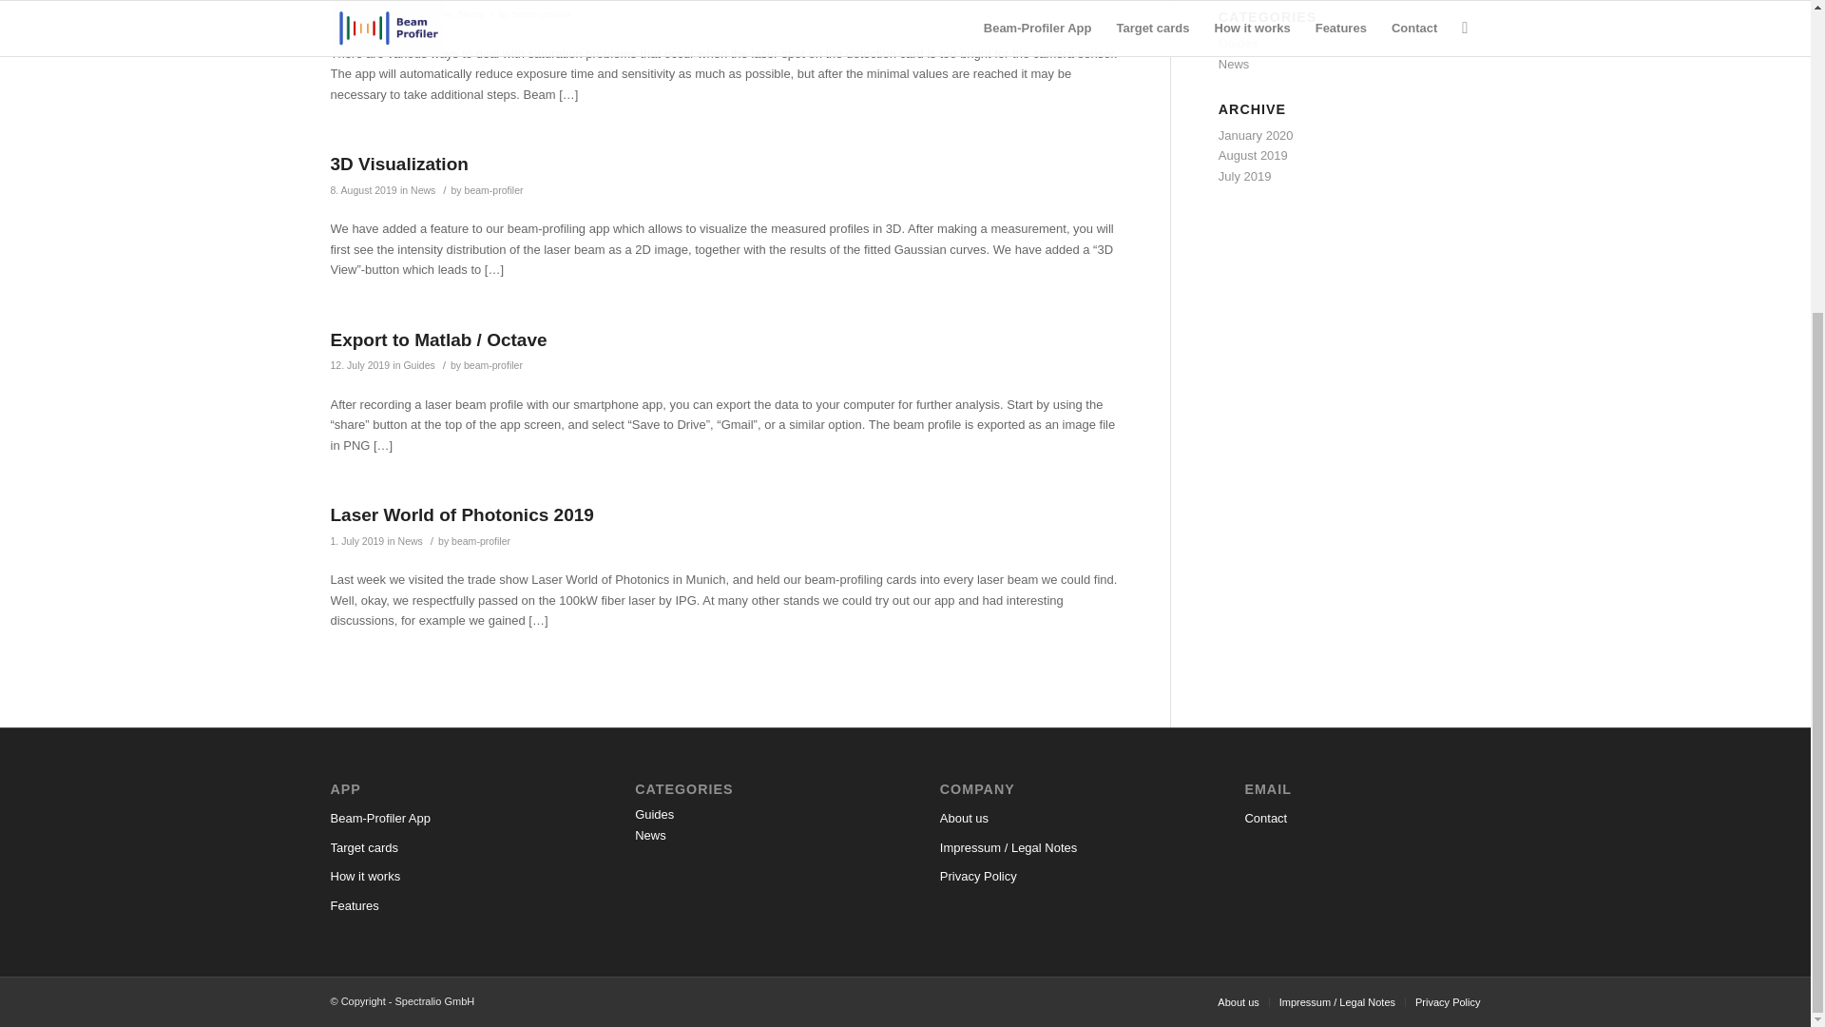 Image resolution: width=1825 pixels, height=1027 pixels. Describe the element at coordinates (462, 514) in the screenshot. I see `Laser World of Photonics 2019` at that location.